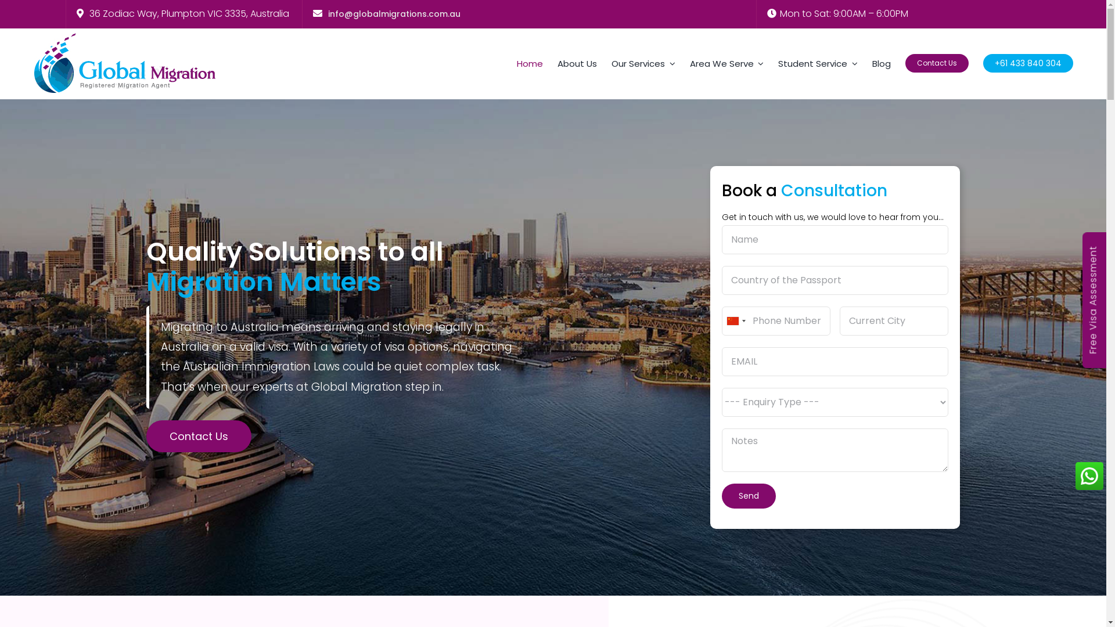 The image size is (1115, 627). Describe the element at coordinates (393, 14) in the screenshot. I see `info@globalmigrations.com.au` at that location.